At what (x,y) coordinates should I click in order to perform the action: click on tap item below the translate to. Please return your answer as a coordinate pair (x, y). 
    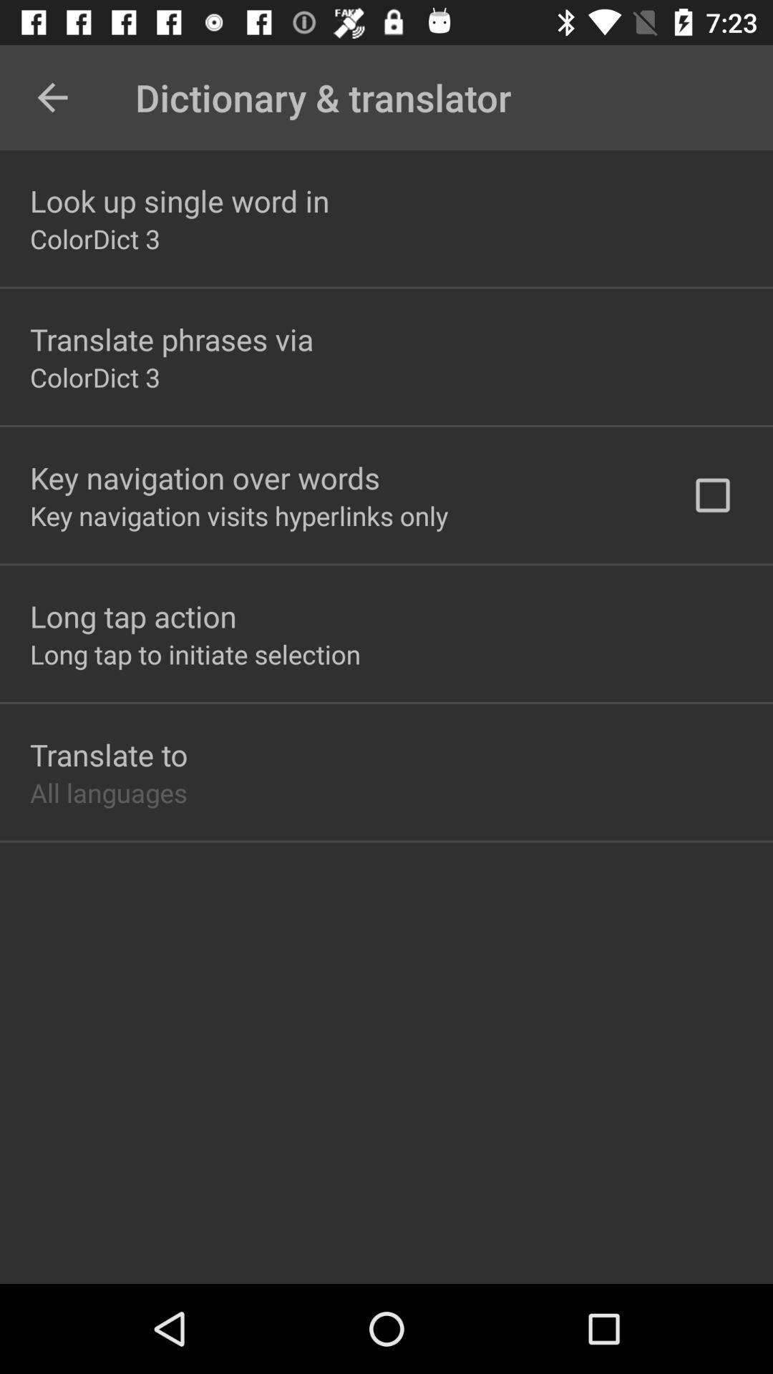
    Looking at the image, I should click on (109, 792).